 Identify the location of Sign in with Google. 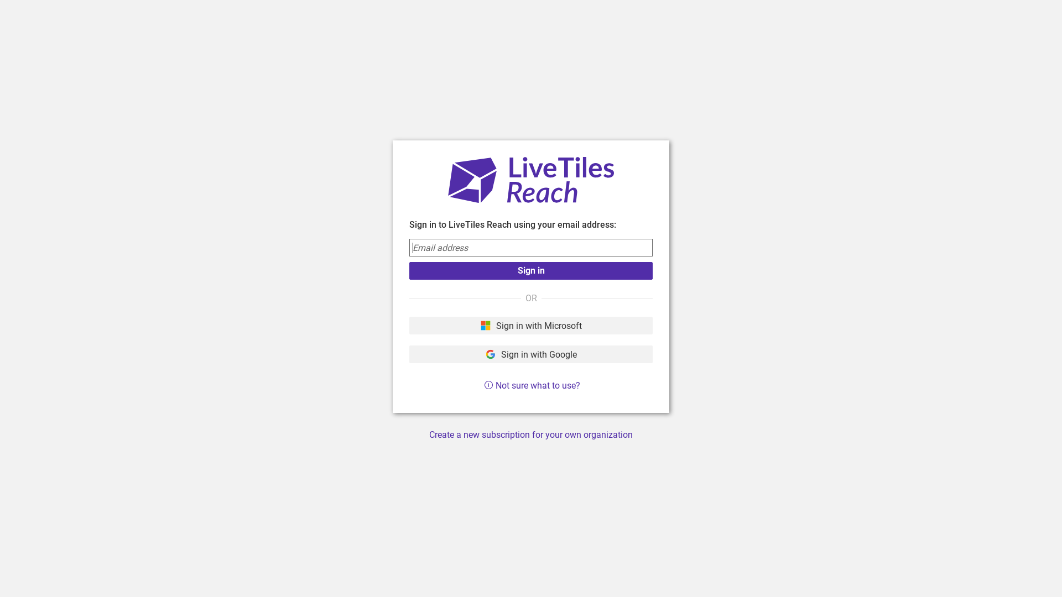
(531, 354).